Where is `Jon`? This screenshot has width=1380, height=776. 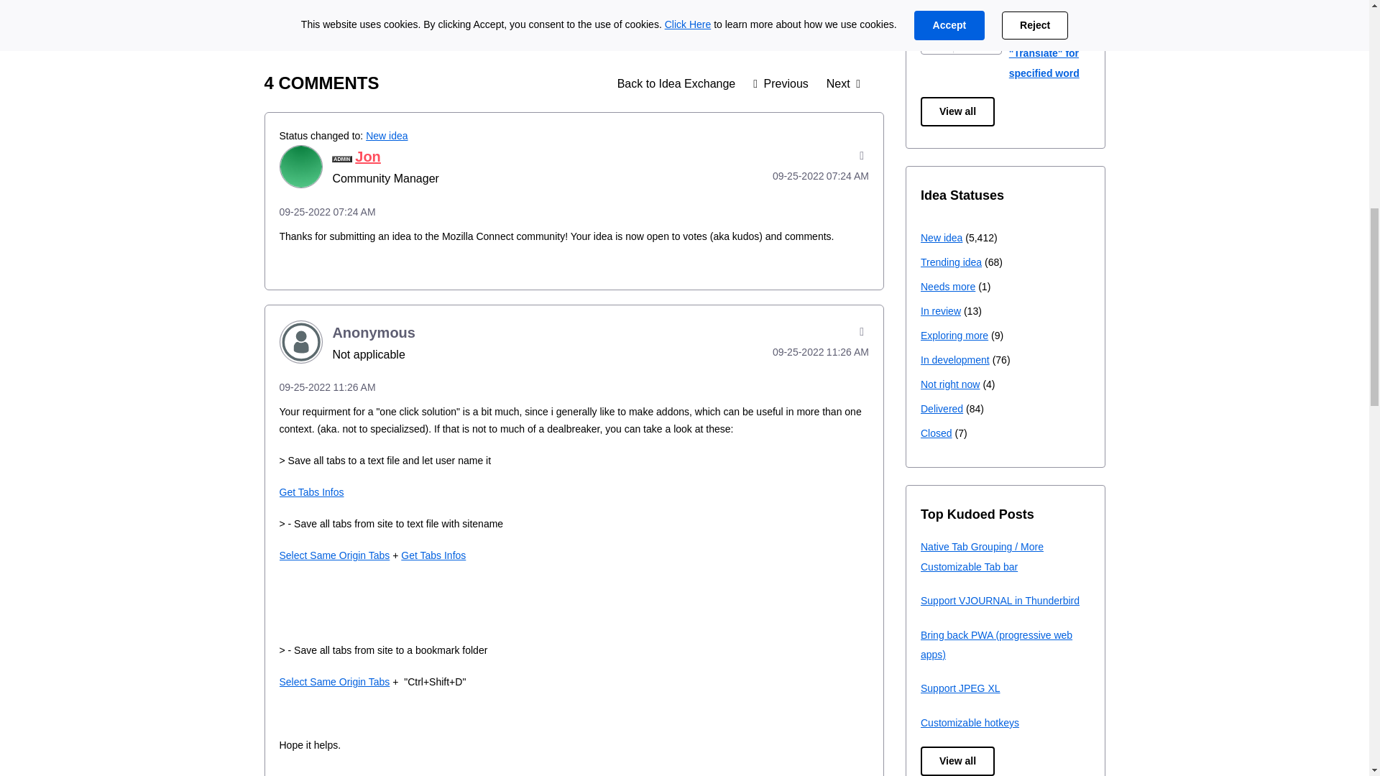 Jon is located at coordinates (300, 167).